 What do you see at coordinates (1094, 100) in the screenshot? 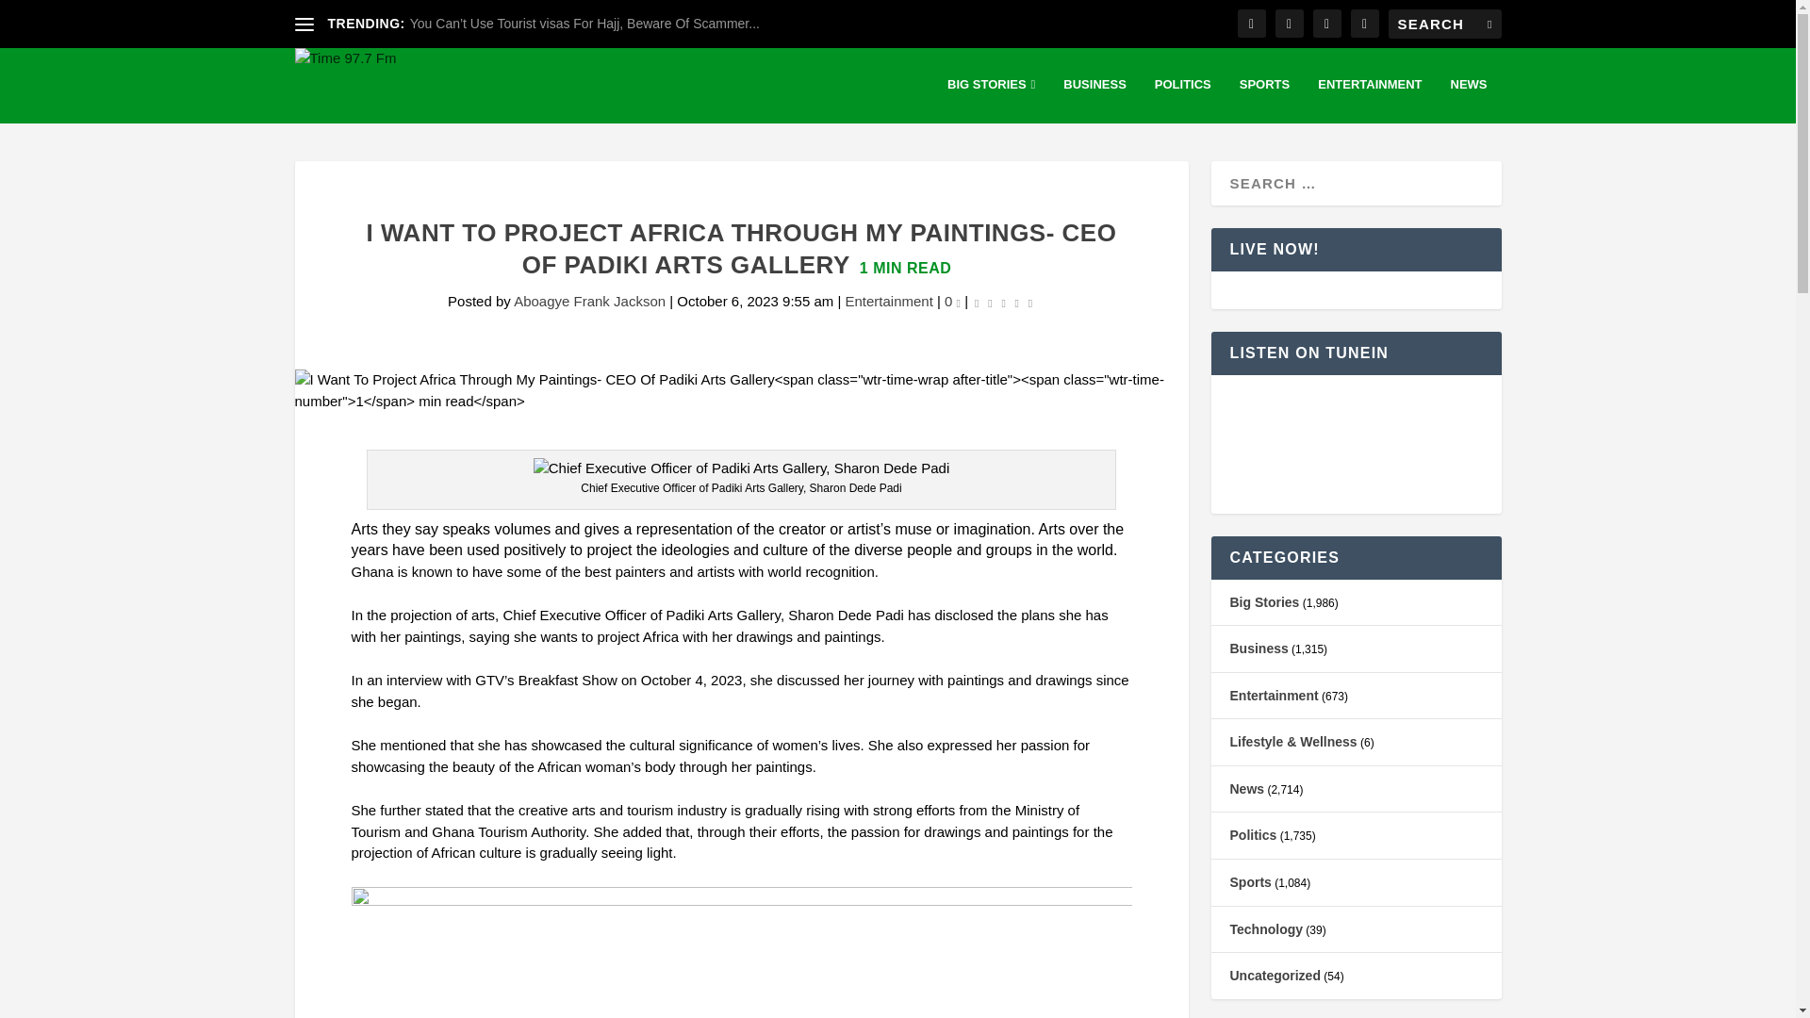
I see `BUSINESS` at bounding box center [1094, 100].